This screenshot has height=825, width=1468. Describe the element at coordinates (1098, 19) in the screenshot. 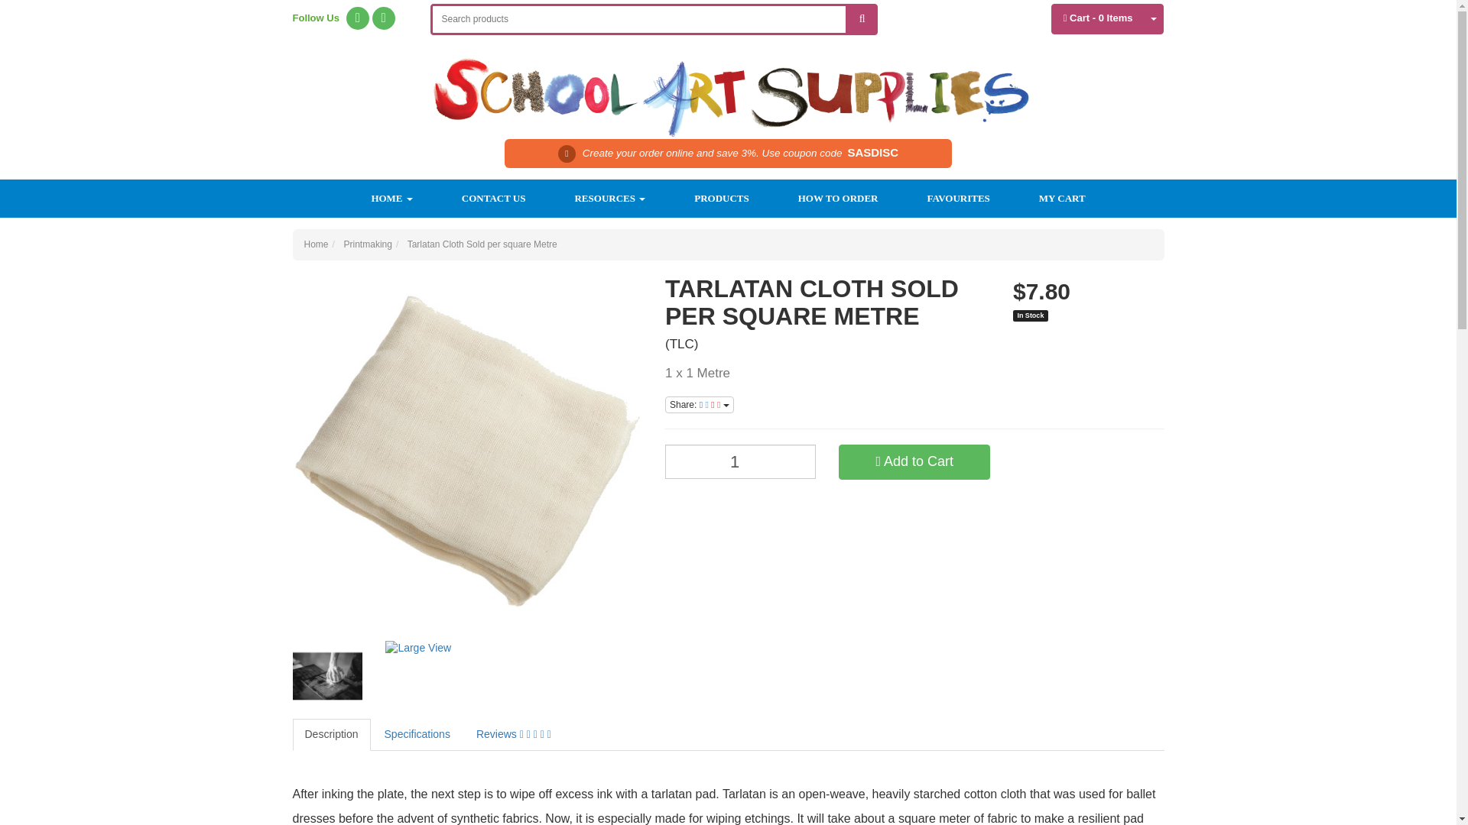

I see `Cart - 0 Items` at that location.